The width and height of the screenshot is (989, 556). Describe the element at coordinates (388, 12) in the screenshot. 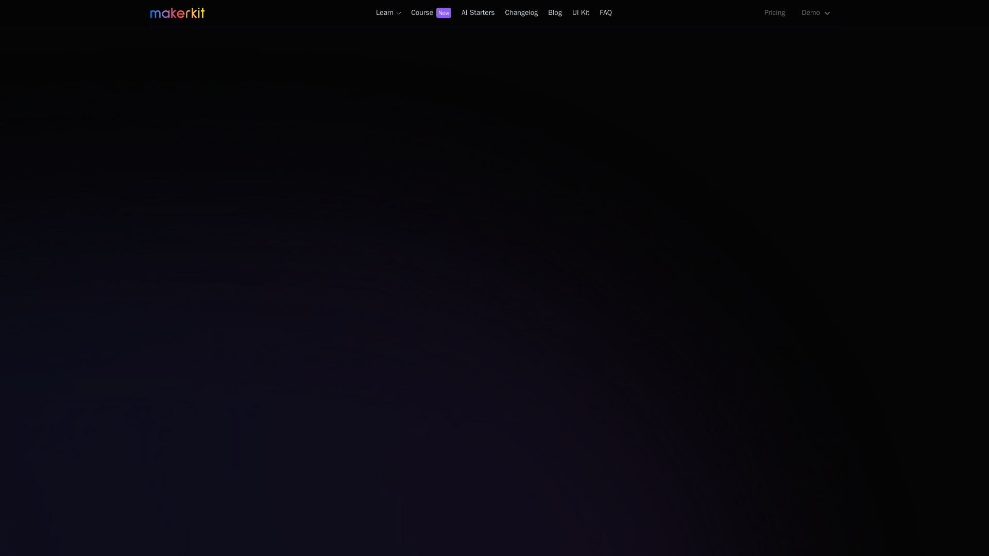

I see `Learn` at that location.